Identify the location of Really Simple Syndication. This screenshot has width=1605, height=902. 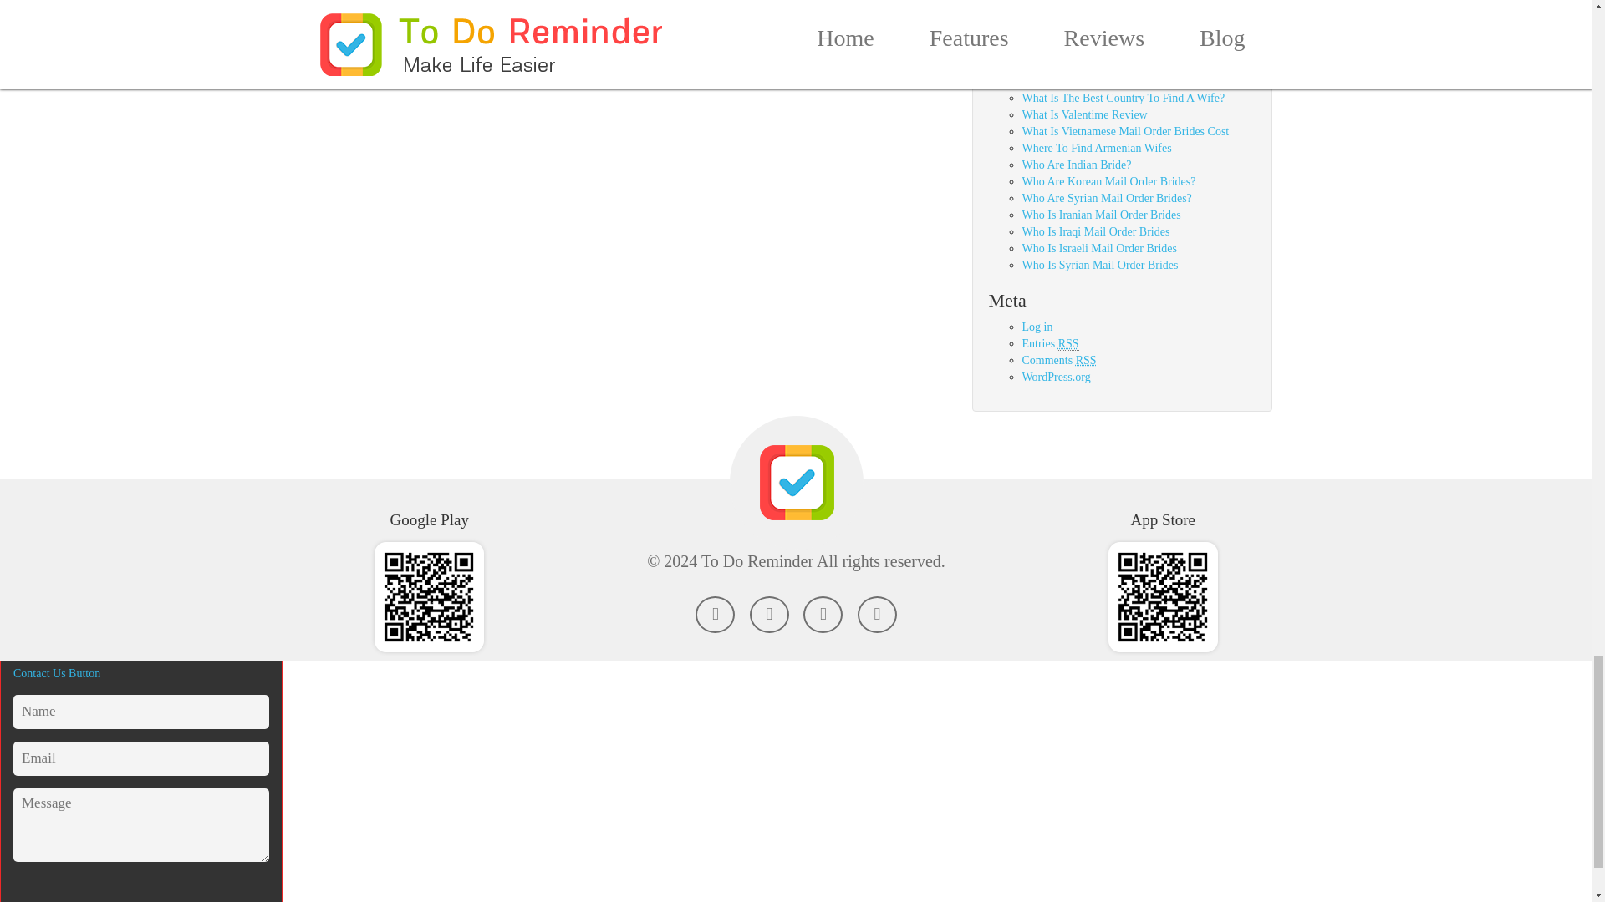
(1068, 344).